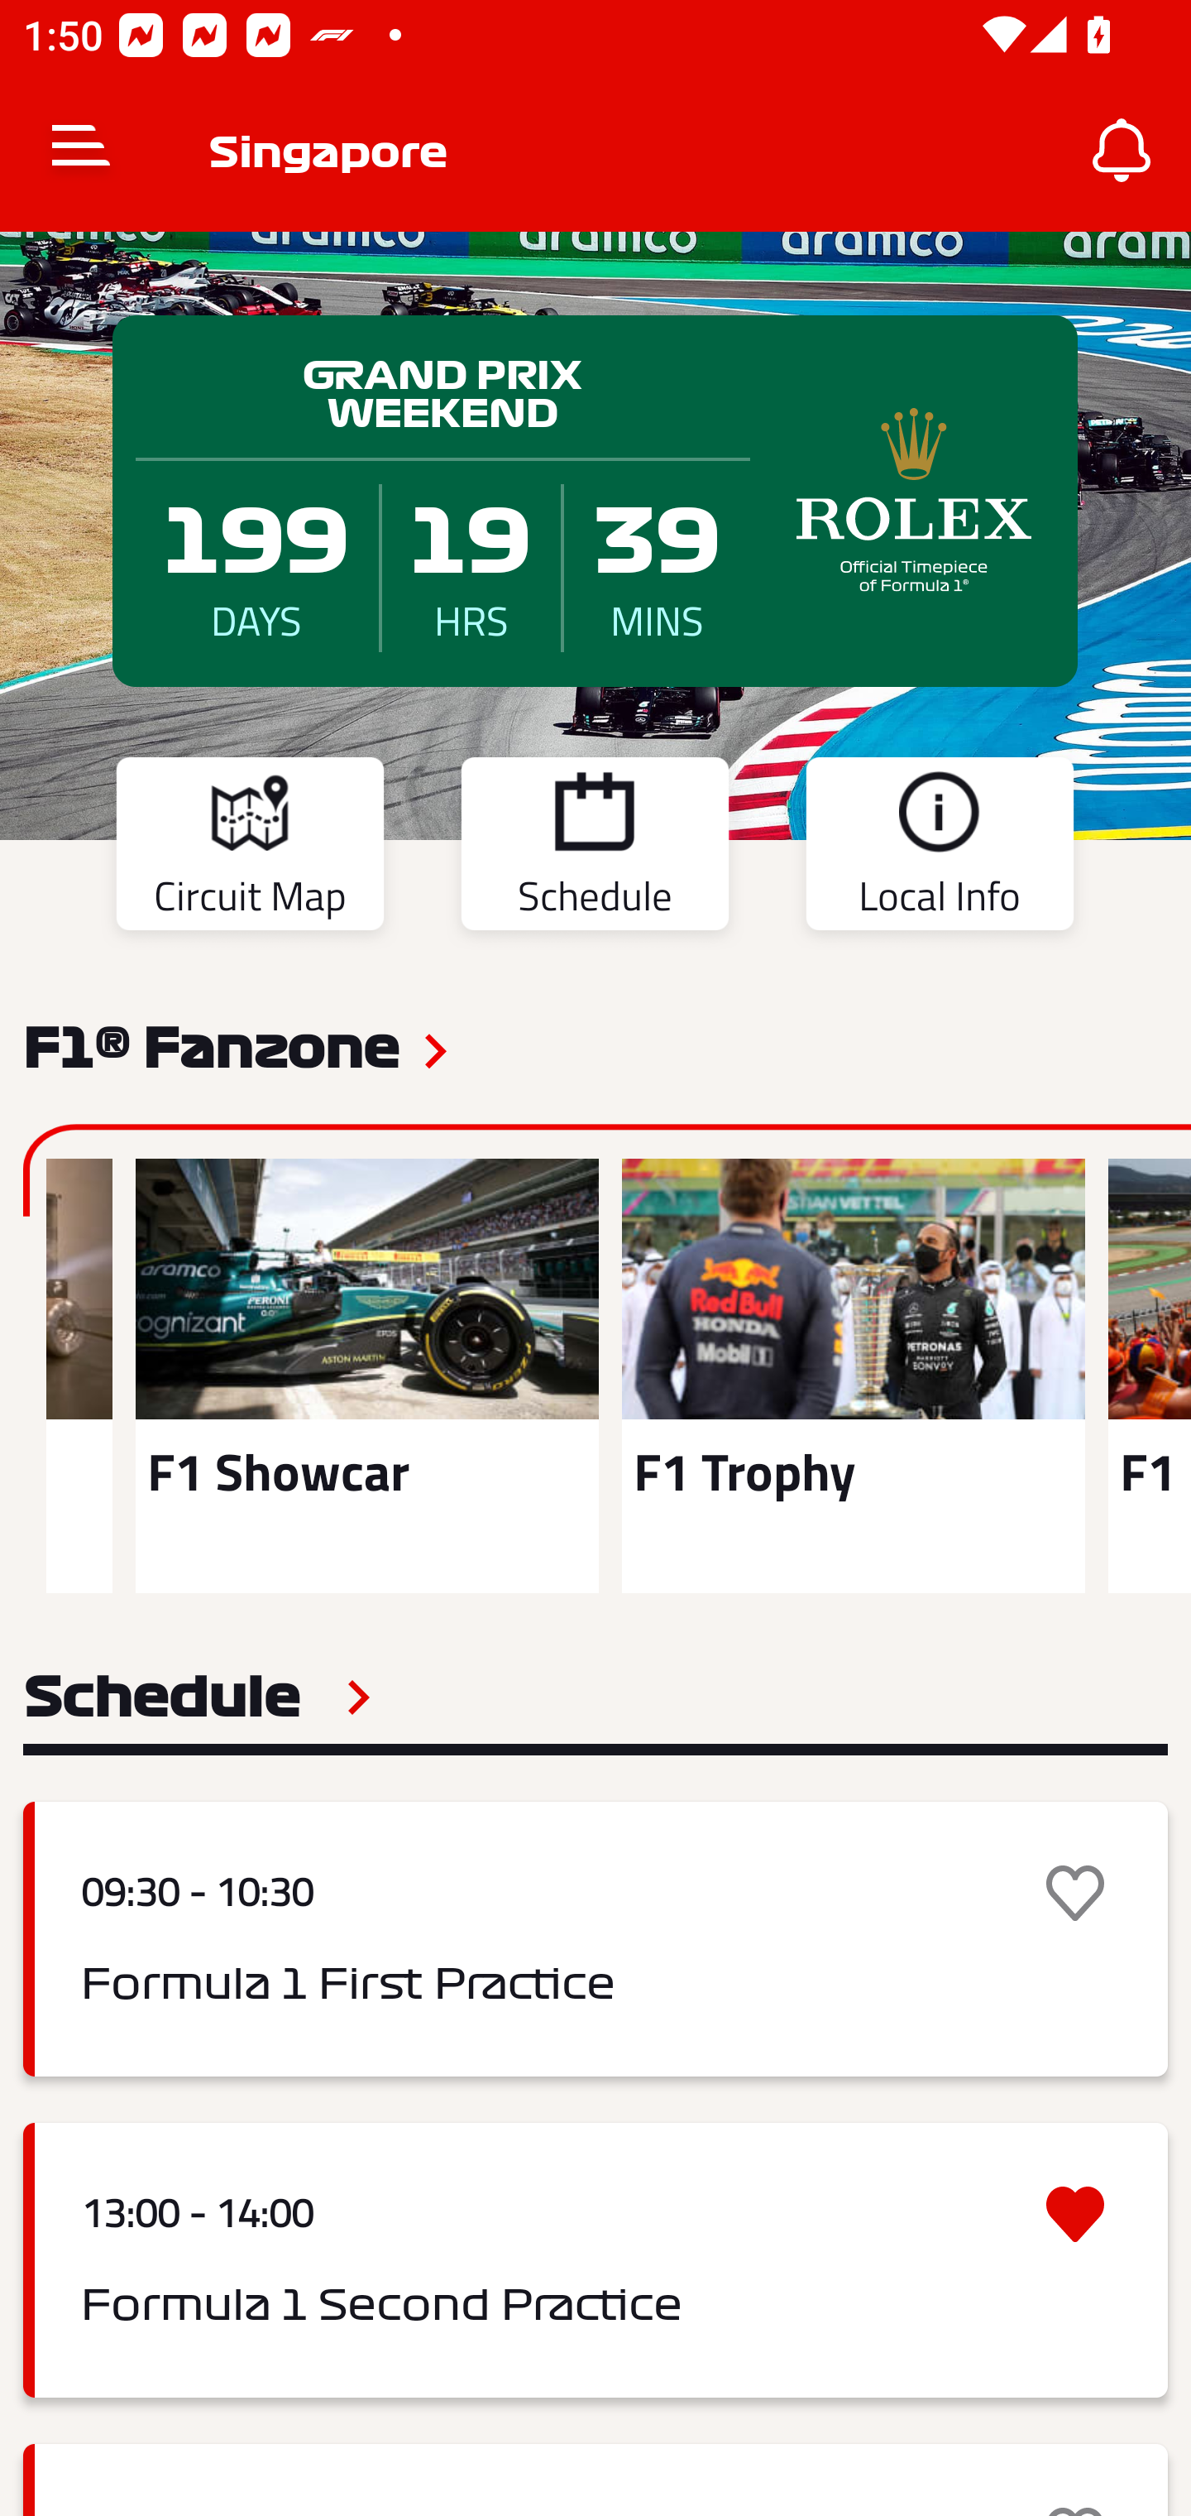 The width and height of the screenshot is (1191, 2516). Describe the element at coordinates (1122, 151) in the screenshot. I see `Notifications` at that location.